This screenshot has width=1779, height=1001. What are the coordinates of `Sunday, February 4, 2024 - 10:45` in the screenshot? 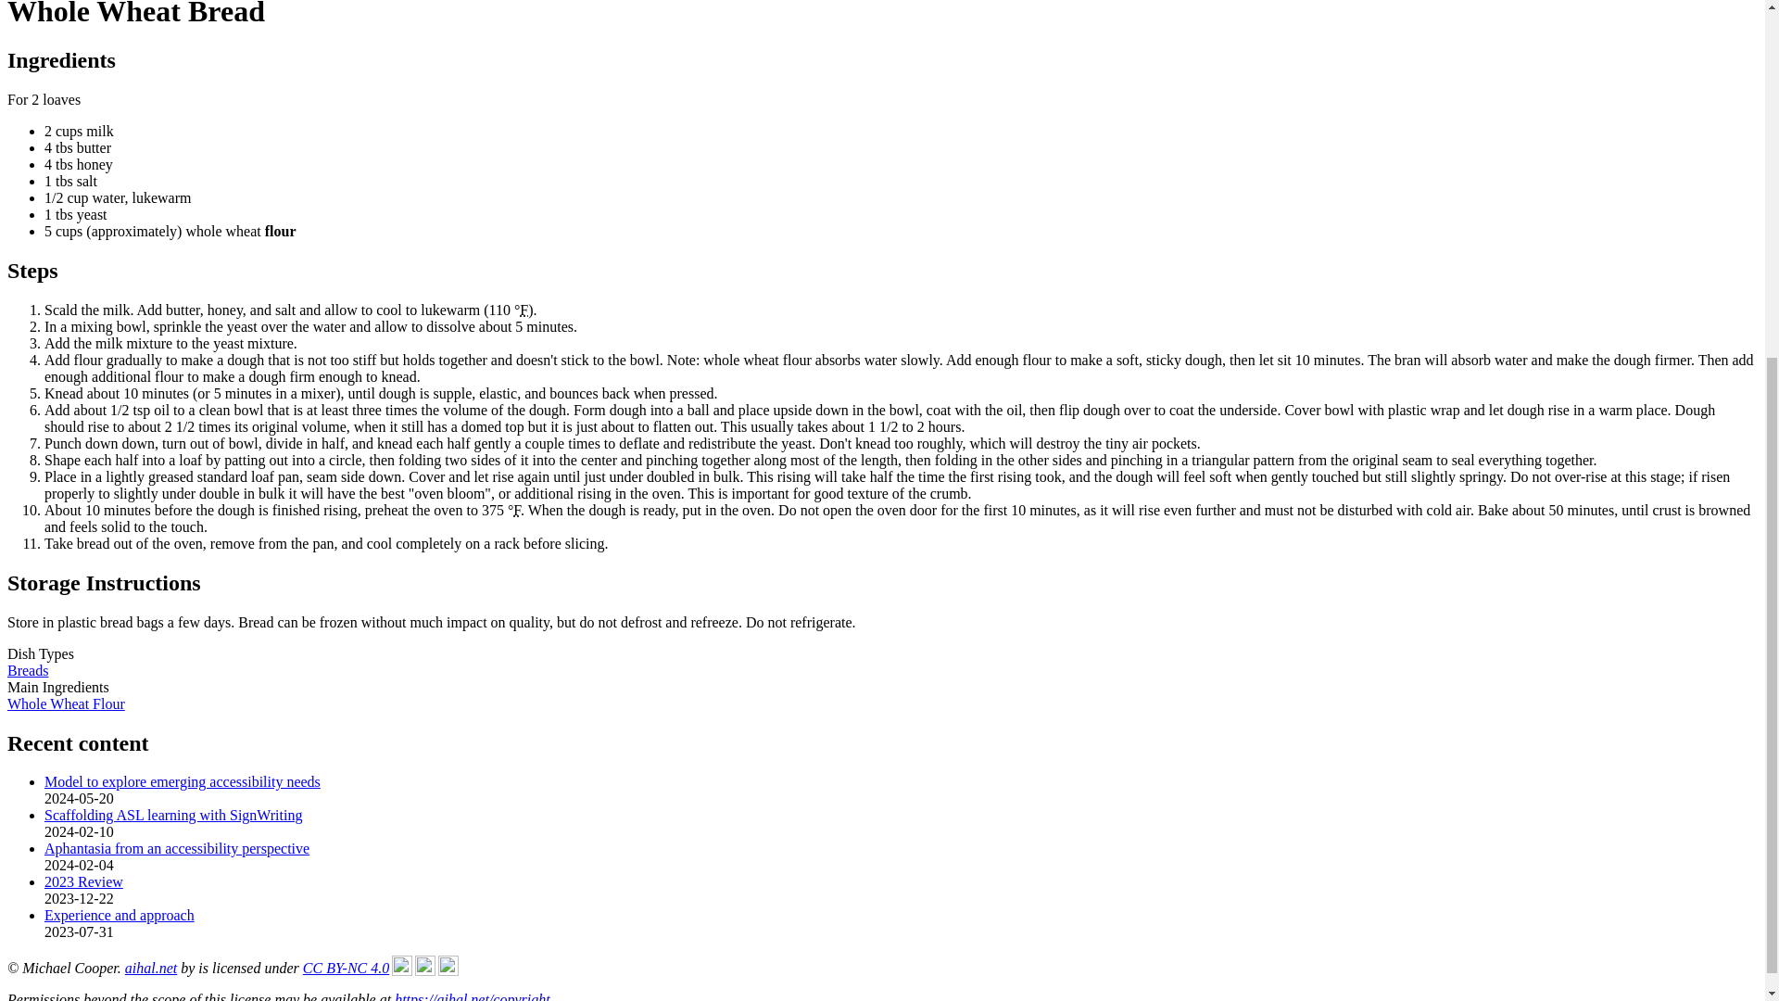 It's located at (79, 864).